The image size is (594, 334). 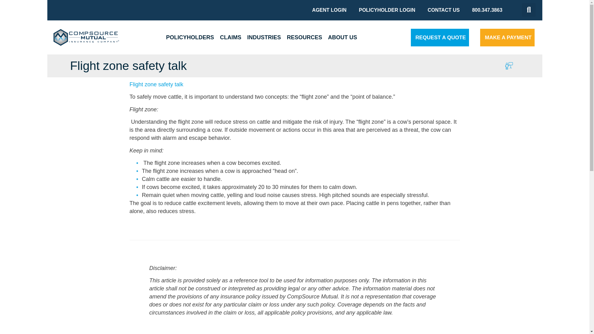 What do you see at coordinates (329, 10) in the screenshot?
I see `AGENT LOGIN` at bounding box center [329, 10].